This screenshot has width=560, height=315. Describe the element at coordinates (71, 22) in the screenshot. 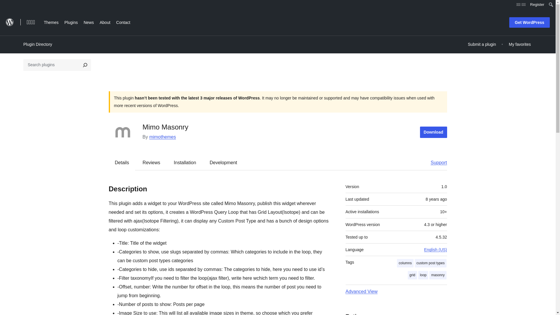

I see `Plugins` at that location.